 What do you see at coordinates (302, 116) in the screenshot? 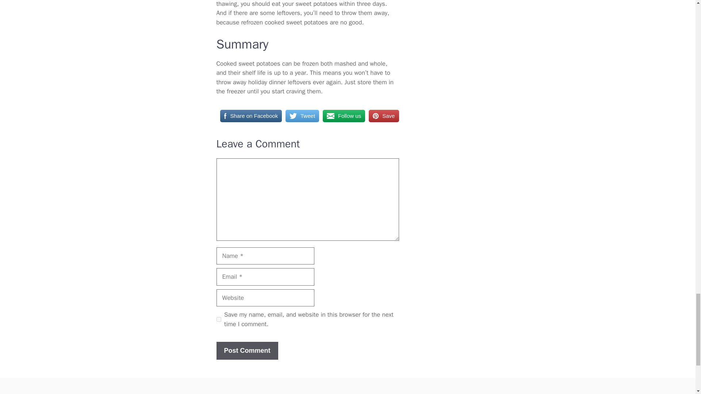
I see `Tweet` at bounding box center [302, 116].